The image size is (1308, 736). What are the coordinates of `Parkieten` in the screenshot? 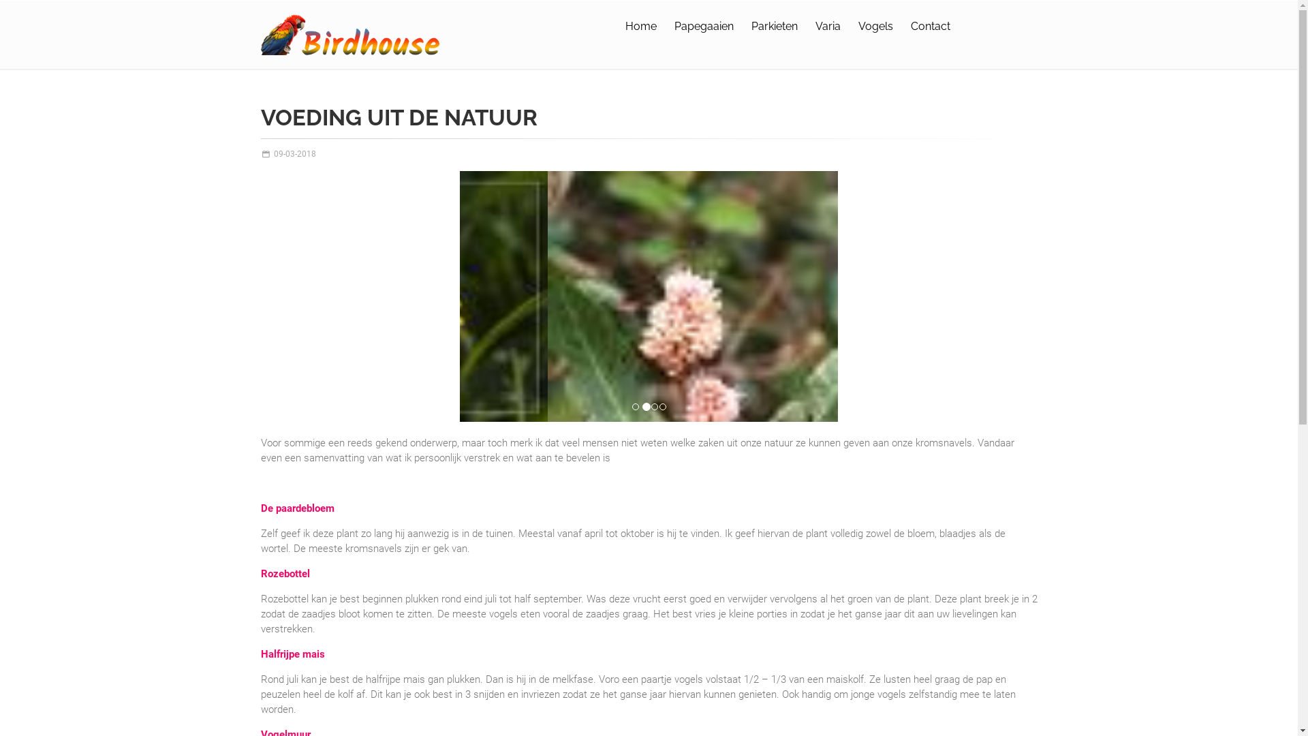 It's located at (774, 27).